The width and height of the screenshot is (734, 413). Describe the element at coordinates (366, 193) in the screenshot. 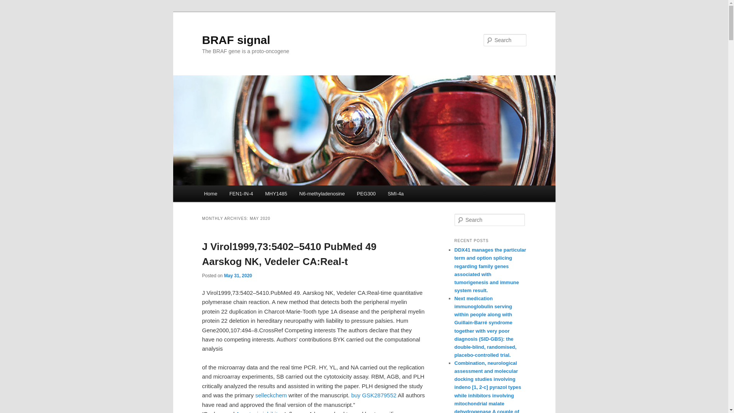

I see `PEG300` at that location.